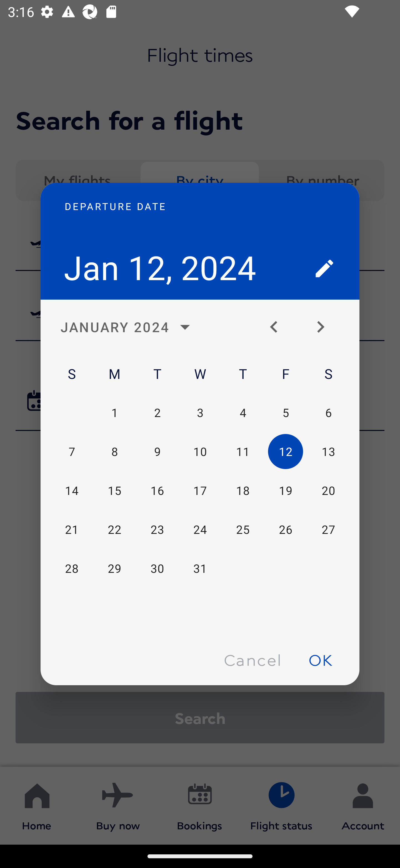 The width and height of the screenshot is (400, 868). I want to click on 27 Sat, Jan 27, so click(328, 529).